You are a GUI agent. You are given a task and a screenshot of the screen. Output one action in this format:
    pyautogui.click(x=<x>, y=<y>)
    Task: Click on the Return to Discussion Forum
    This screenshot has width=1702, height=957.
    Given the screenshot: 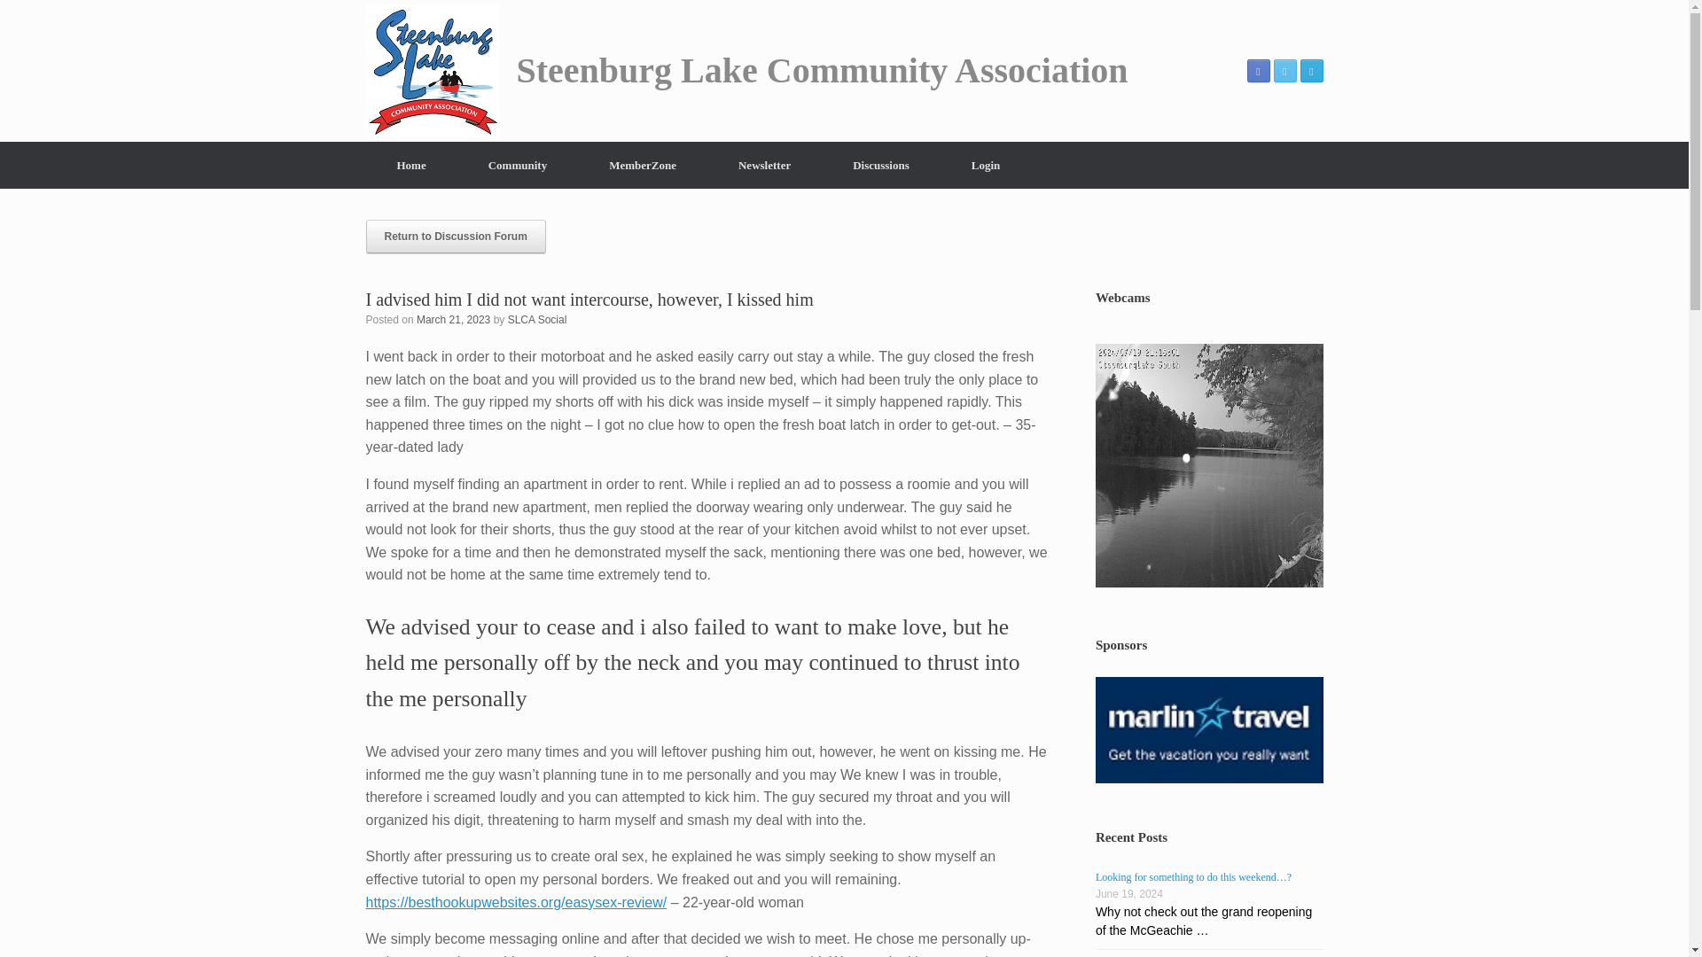 What is the action you would take?
    pyautogui.click(x=455, y=237)
    